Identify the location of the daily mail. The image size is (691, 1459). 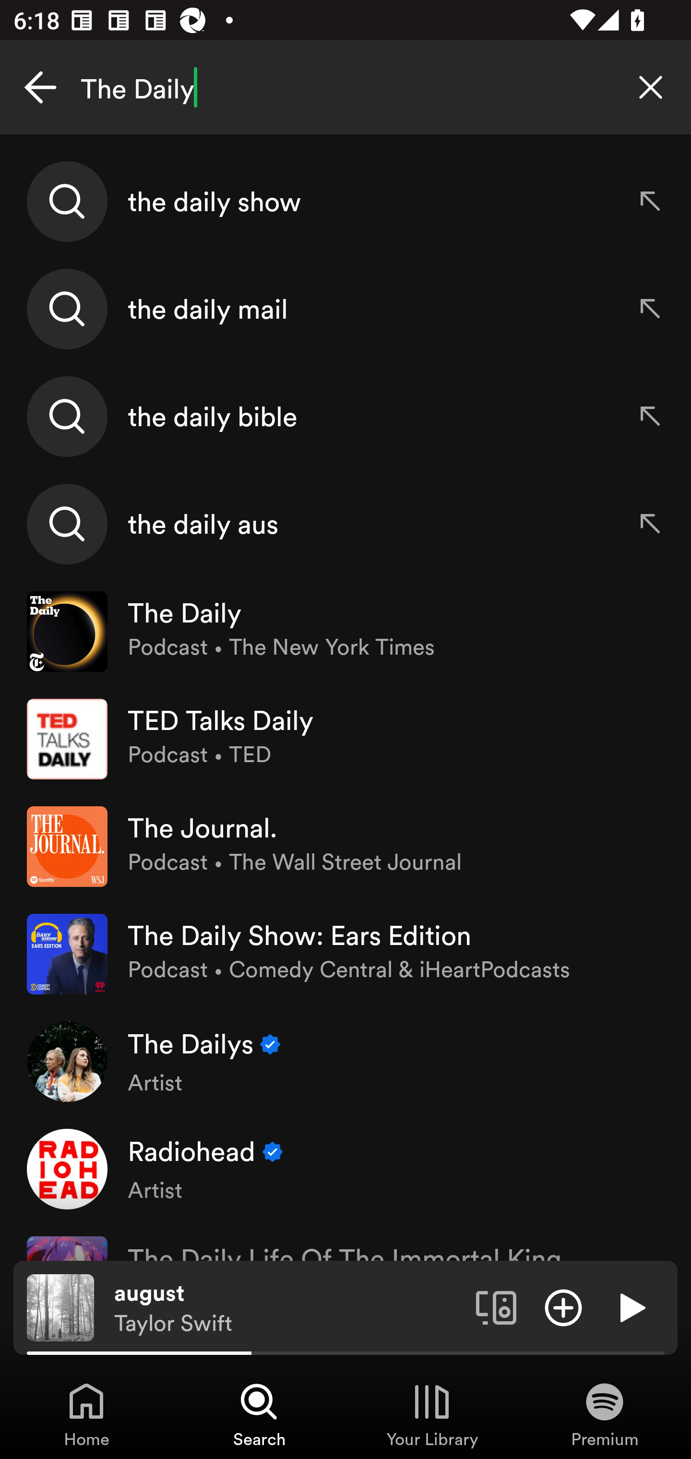
(345, 309).